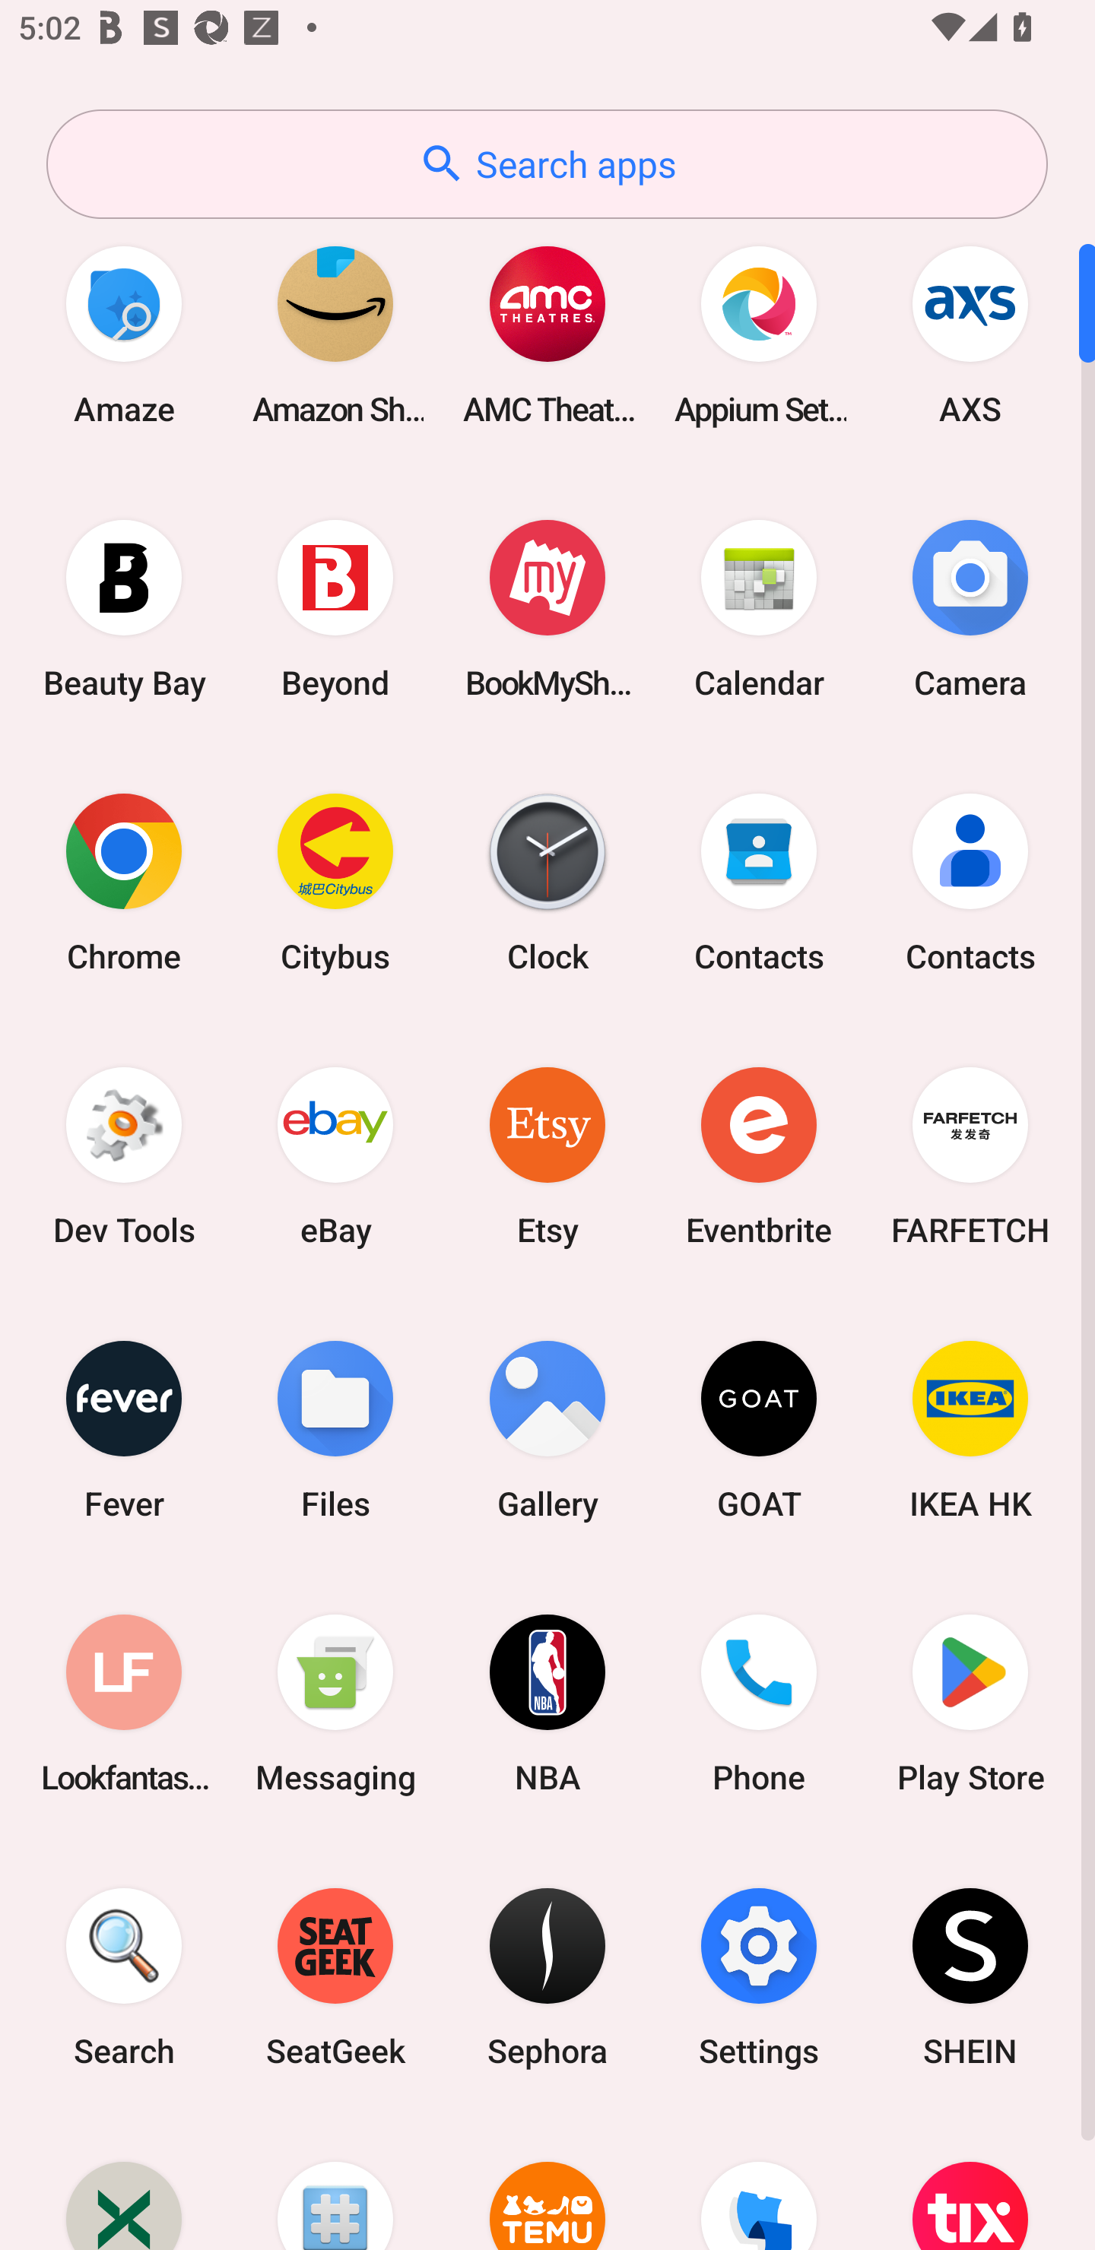 This screenshot has width=1095, height=2250. Describe the element at coordinates (124, 608) in the screenshot. I see `Beauty Bay` at that location.